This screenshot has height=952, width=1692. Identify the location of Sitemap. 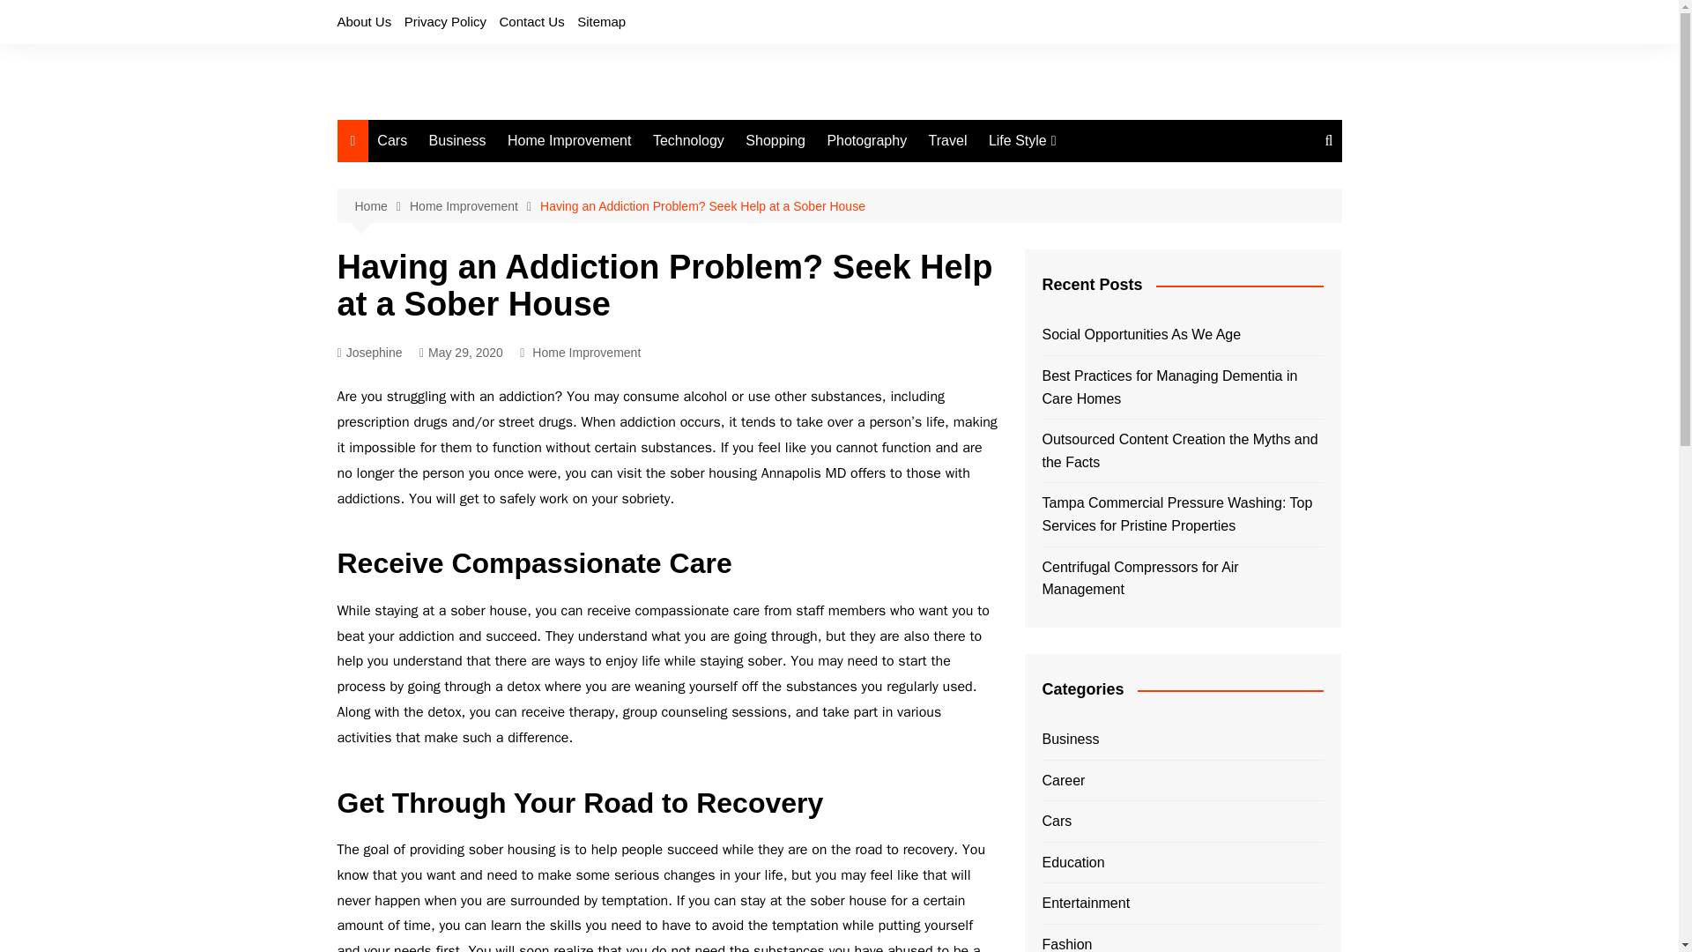
(601, 21).